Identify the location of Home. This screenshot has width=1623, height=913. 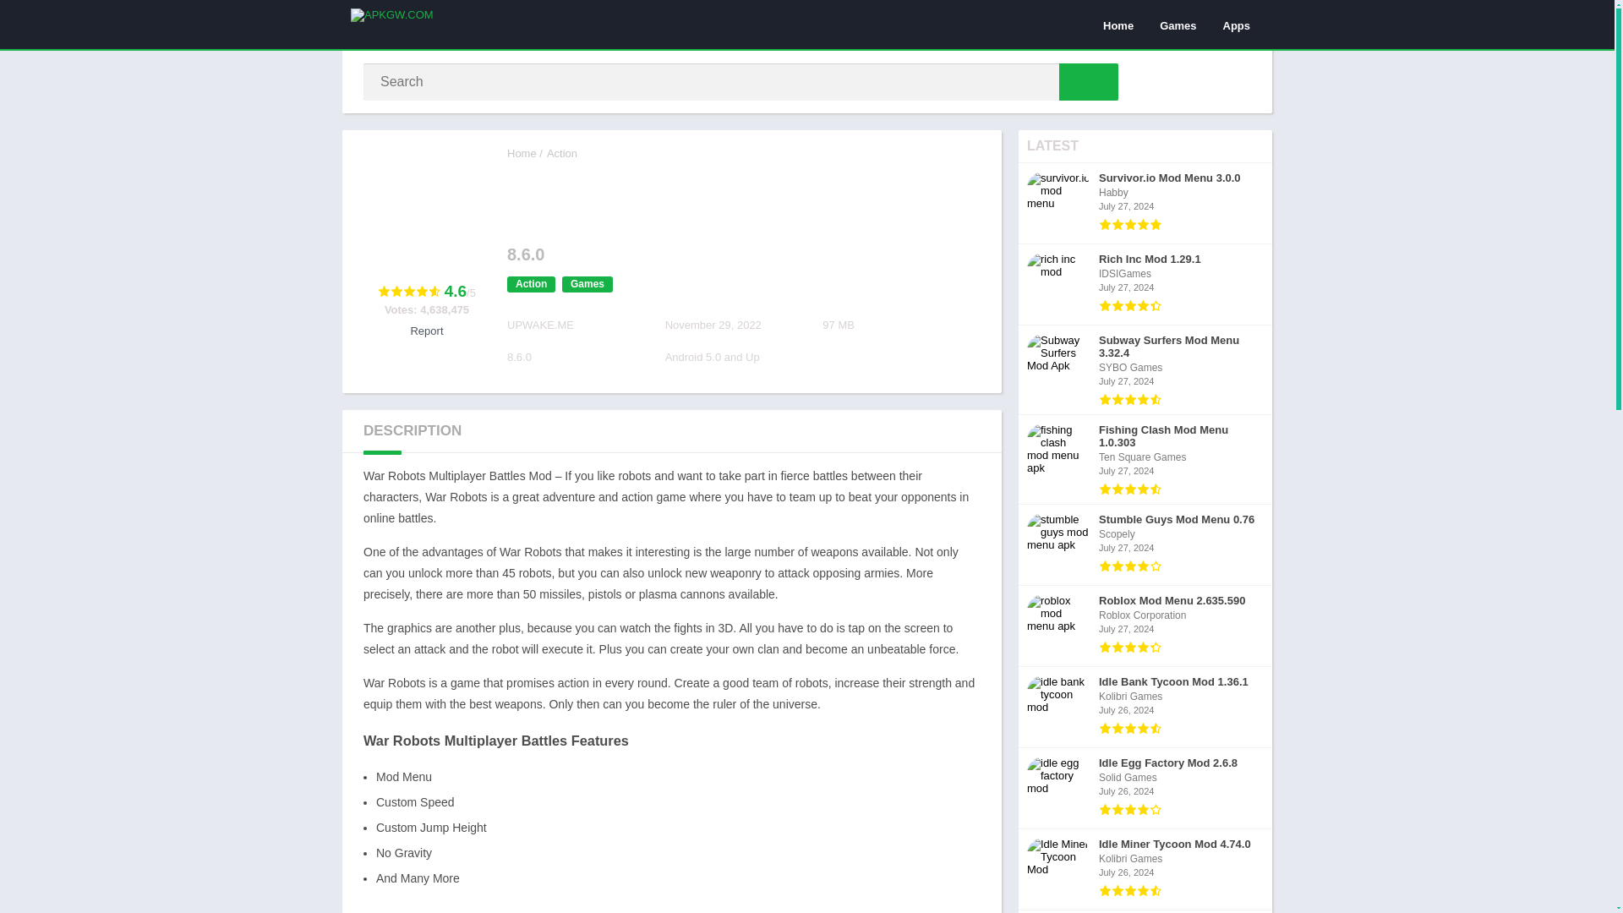
(1145, 370).